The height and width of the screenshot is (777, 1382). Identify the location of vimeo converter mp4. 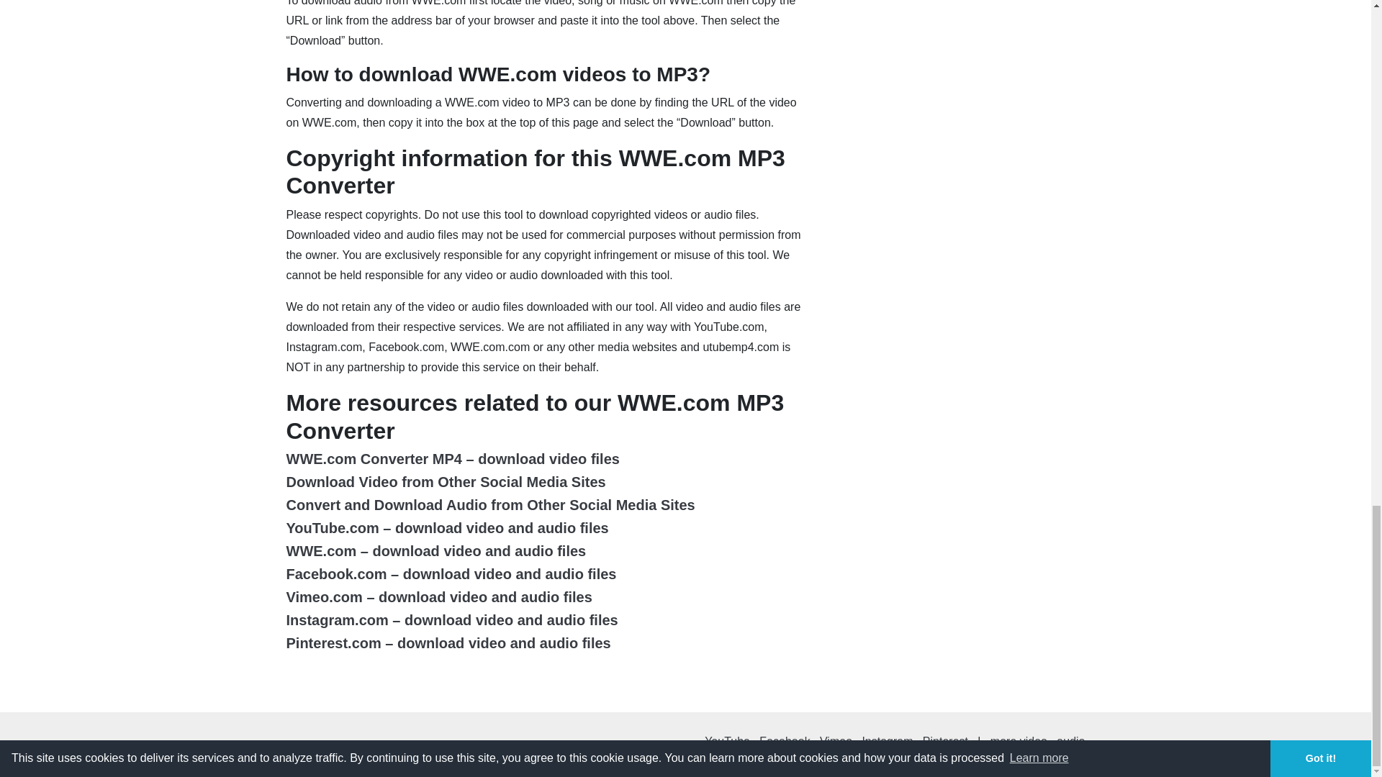
(836, 741).